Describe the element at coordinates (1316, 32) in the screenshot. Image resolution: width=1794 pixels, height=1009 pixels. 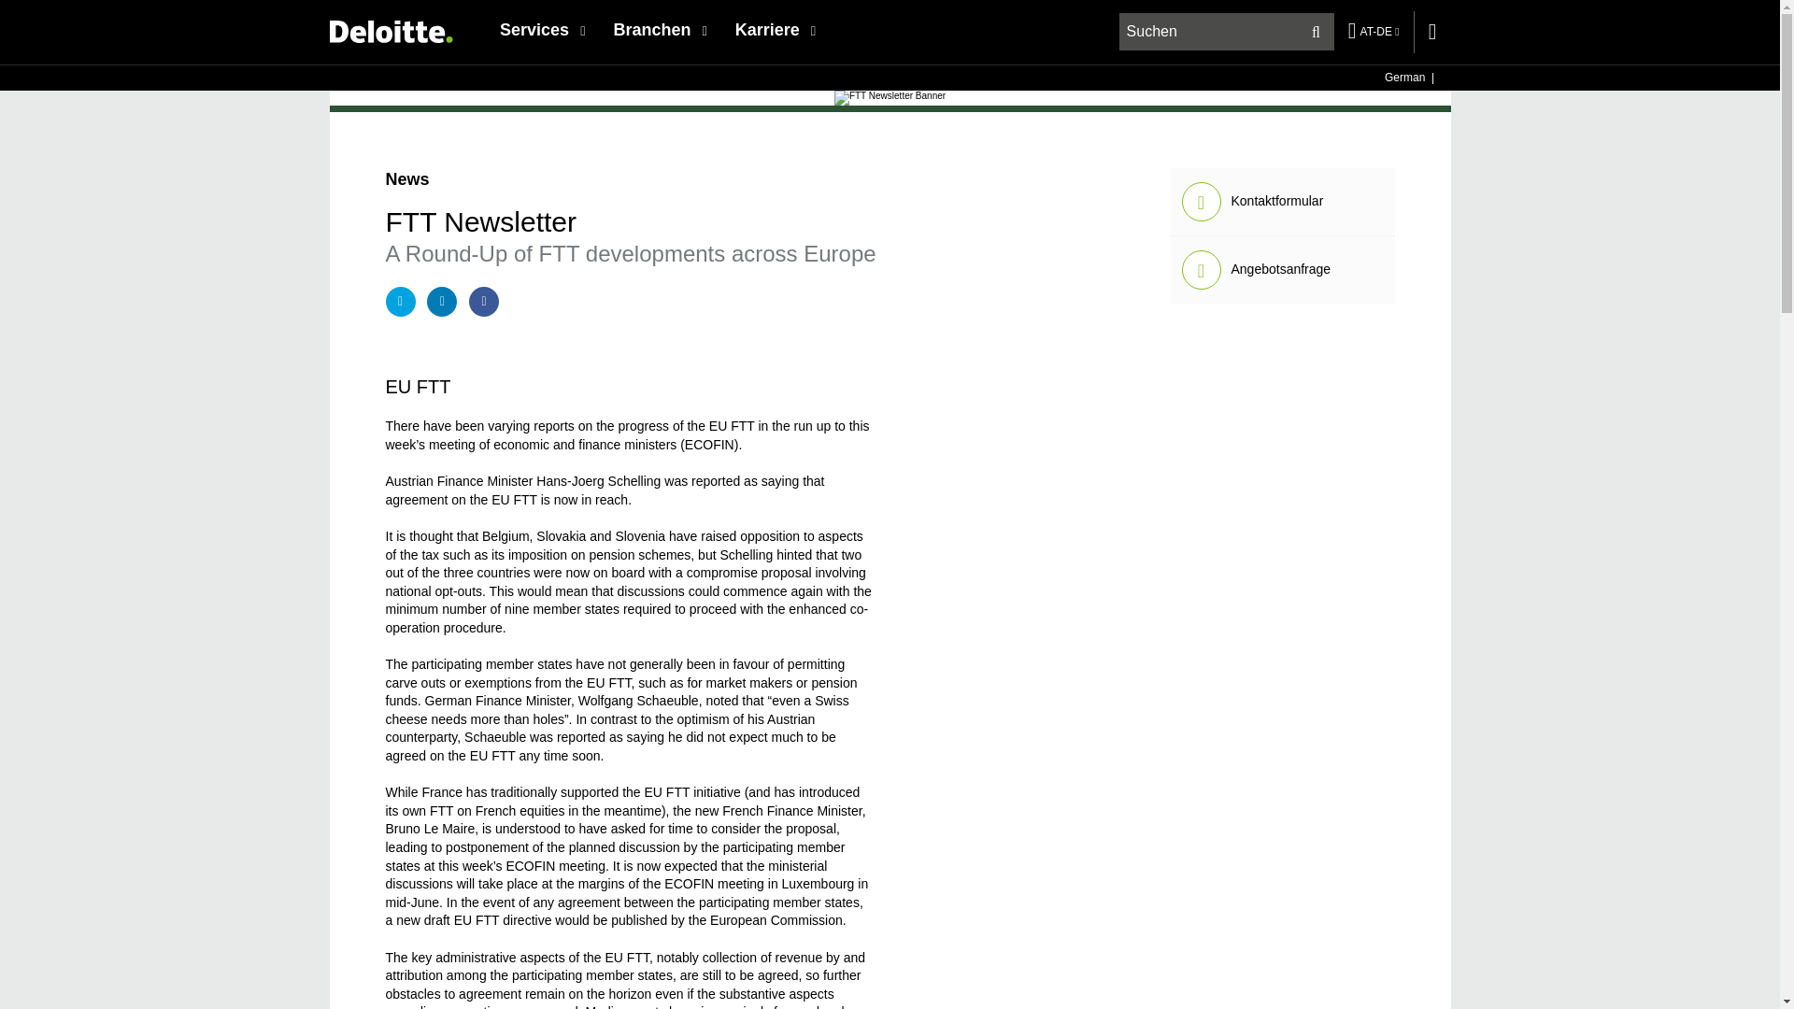
I see `Suchen` at that location.